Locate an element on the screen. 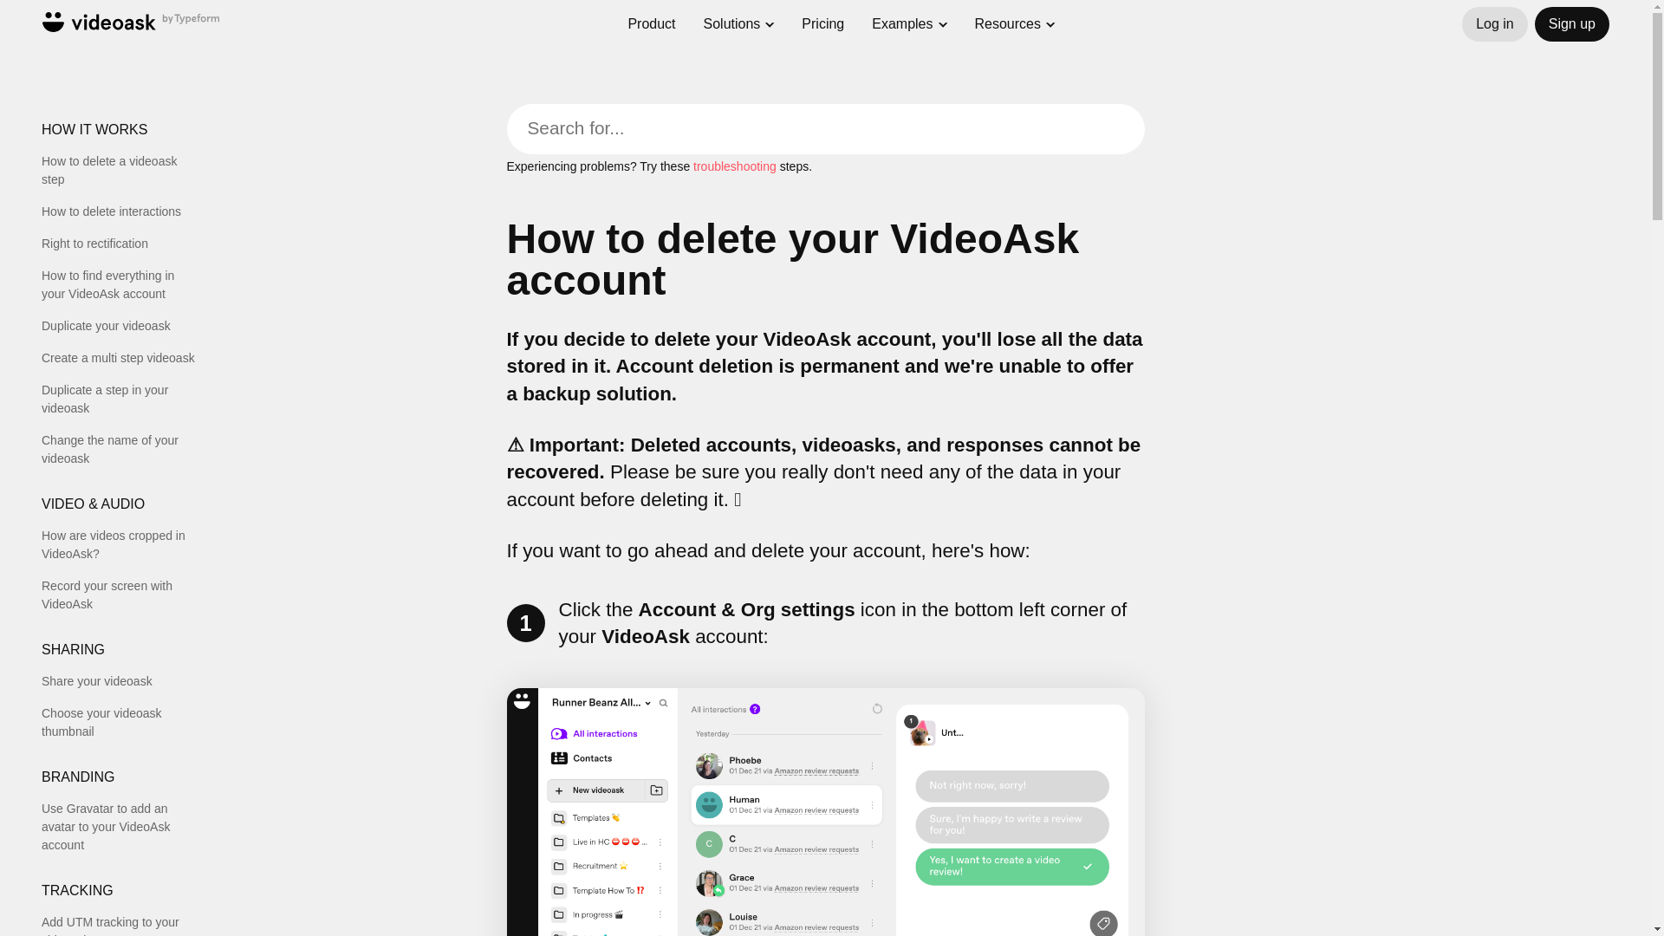 This screenshot has width=1664, height=936. Use Gravatar to add an avatar to your VideoAsk account is located at coordinates (120, 827).